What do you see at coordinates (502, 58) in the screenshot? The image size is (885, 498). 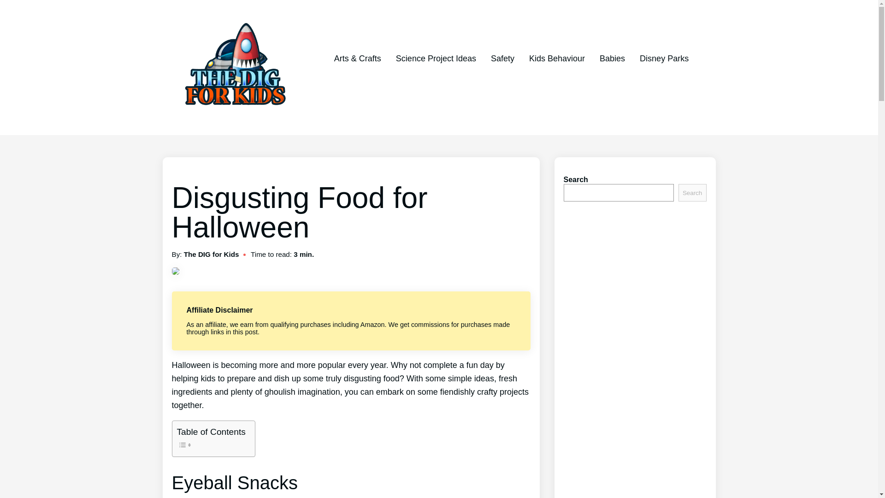 I see `Safety` at bounding box center [502, 58].